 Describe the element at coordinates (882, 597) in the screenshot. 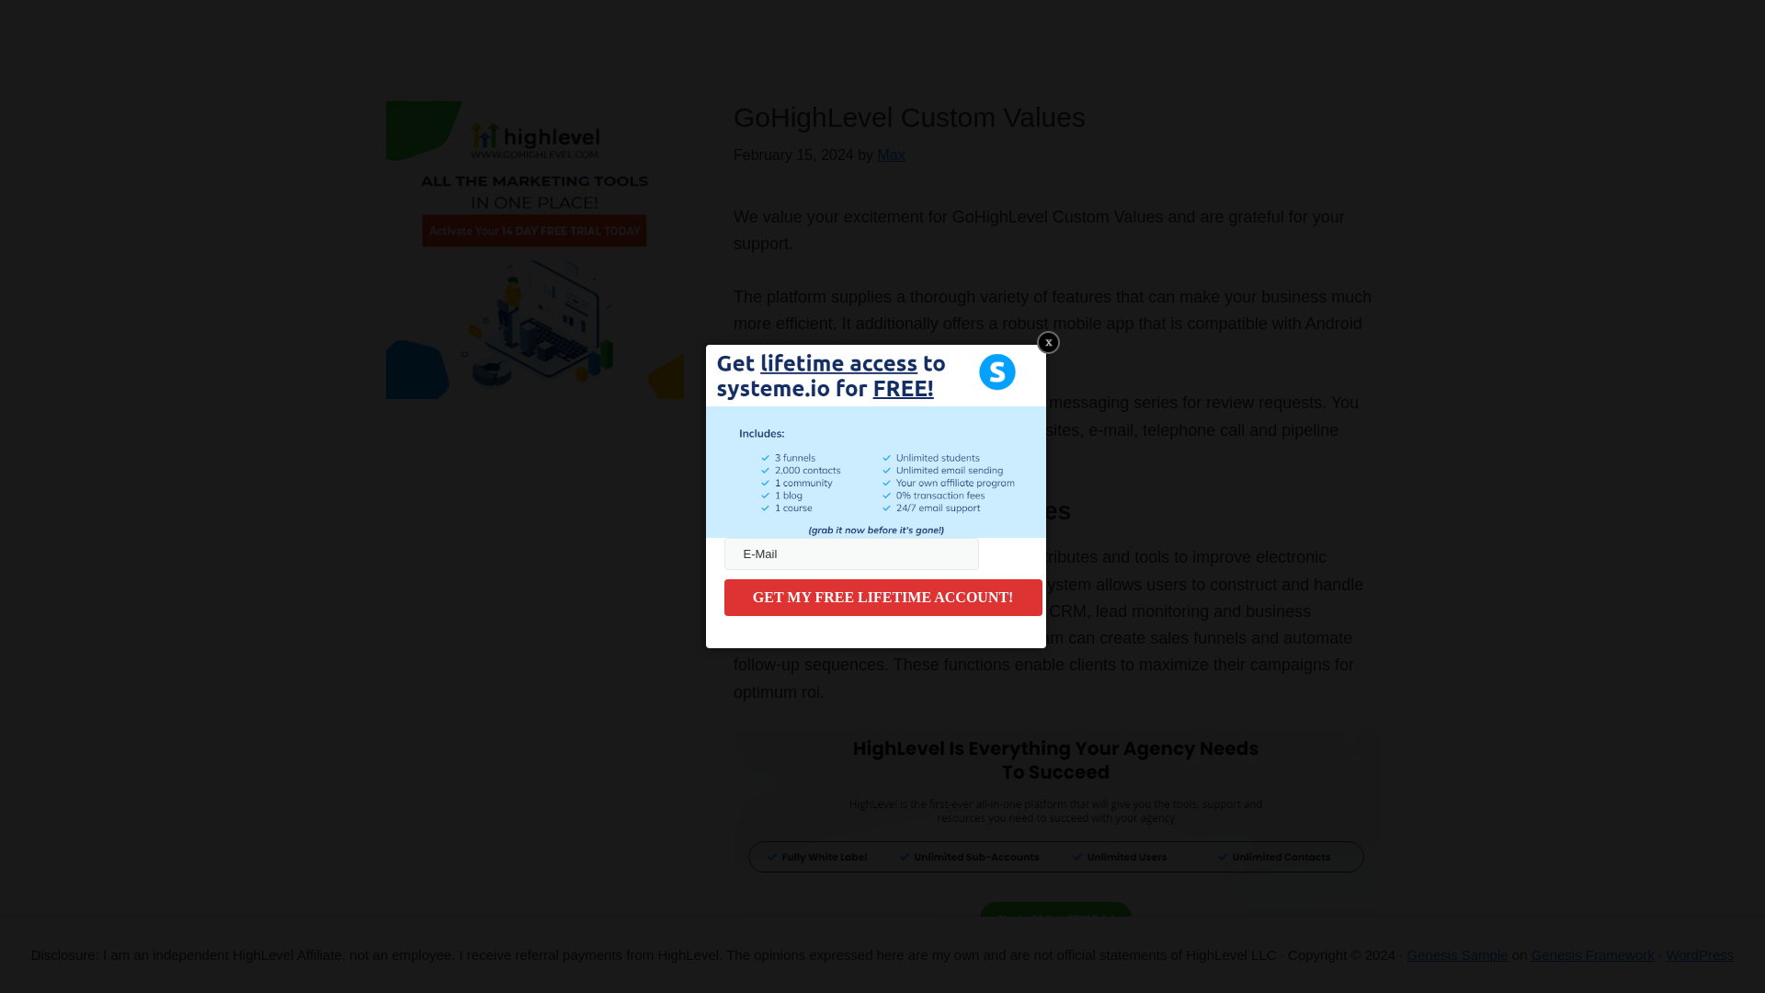

I see `GET MY FREE LIFETIME ACCOUNT!` at that location.